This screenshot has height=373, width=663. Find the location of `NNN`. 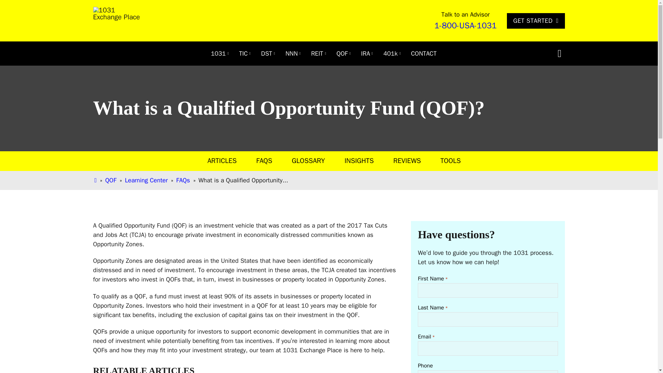

NNN is located at coordinates (291, 53).